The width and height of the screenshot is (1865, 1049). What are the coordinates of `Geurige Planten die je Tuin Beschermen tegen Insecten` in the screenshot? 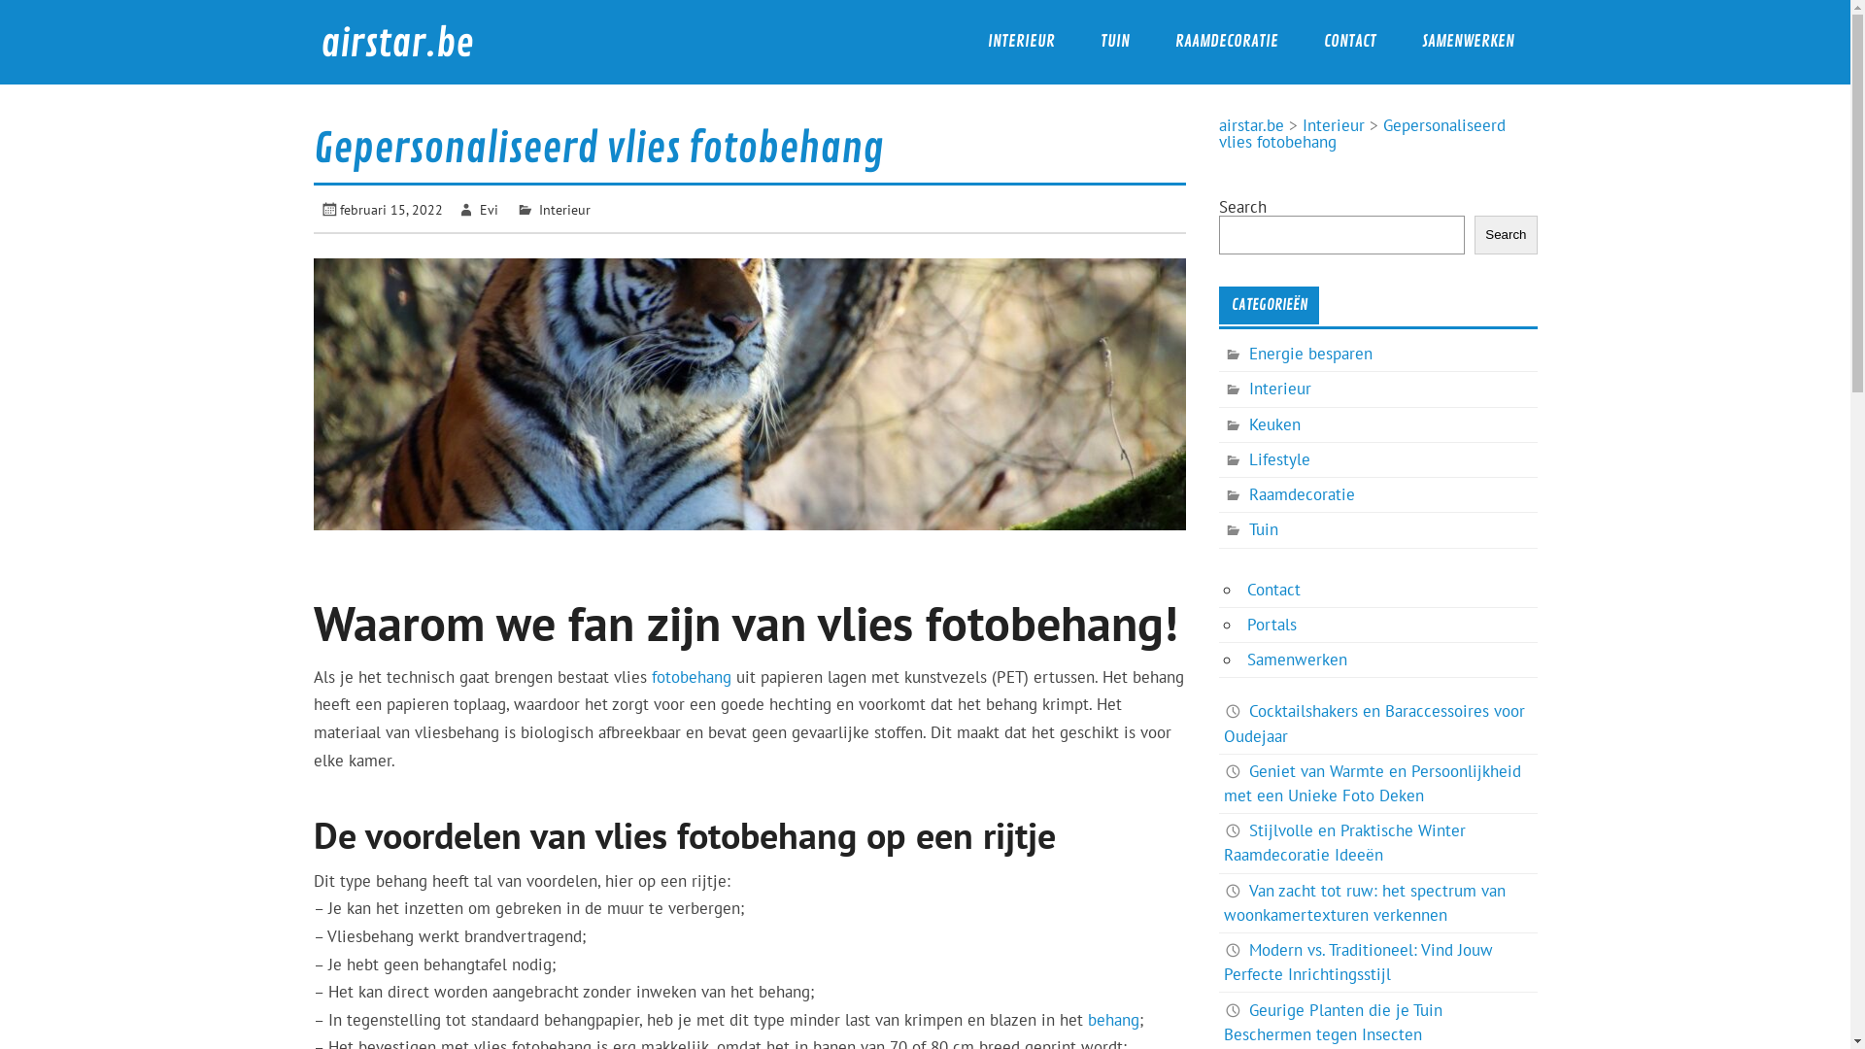 It's located at (1333, 1022).